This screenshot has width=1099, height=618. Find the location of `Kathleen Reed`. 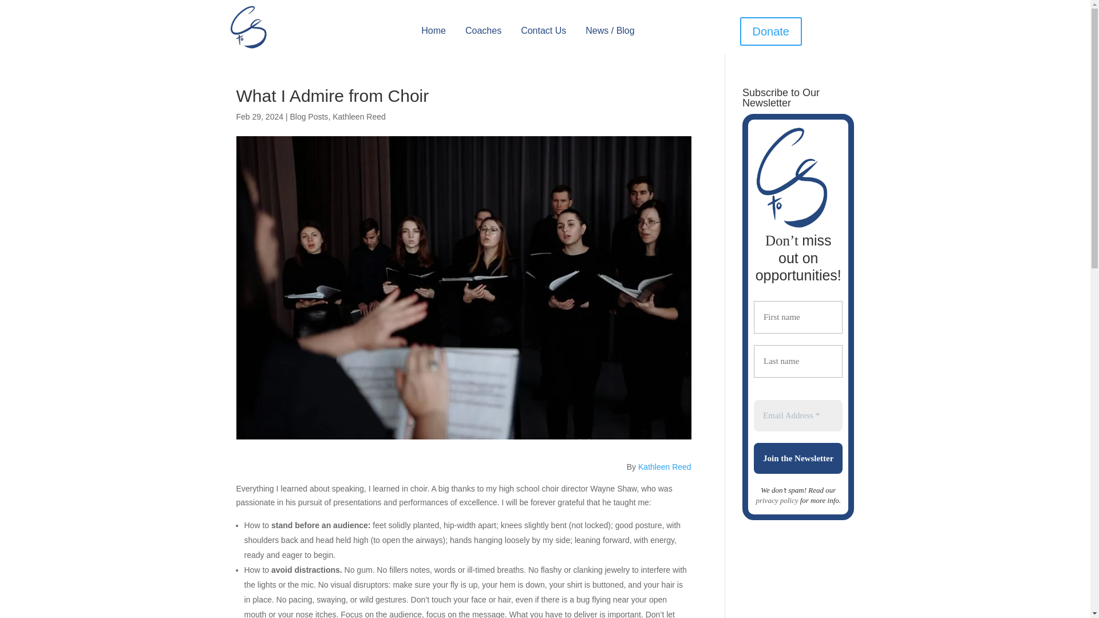

Kathleen Reed is located at coordinates (359, 116).